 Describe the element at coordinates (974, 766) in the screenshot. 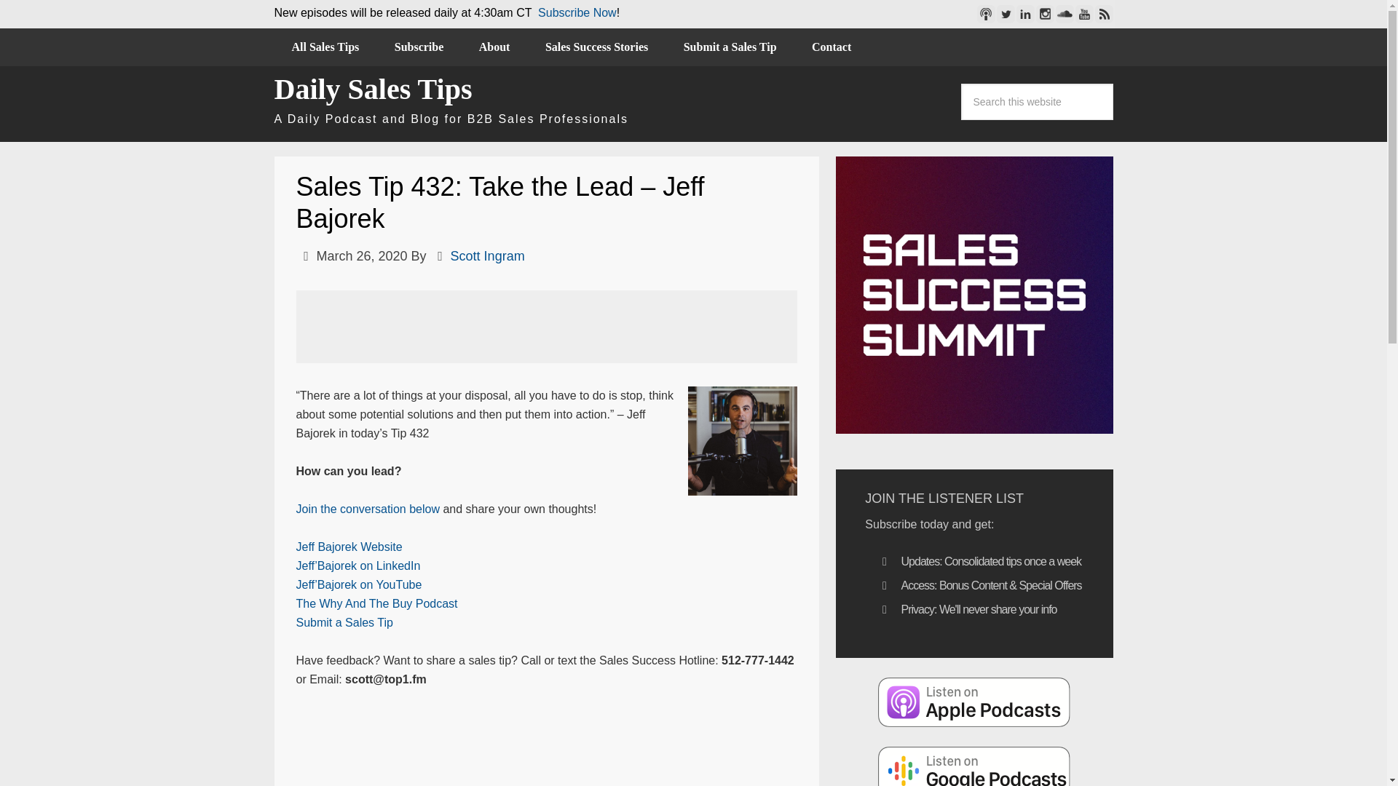

I see `Daily Sales Tips on Google Podcasts` at that location.